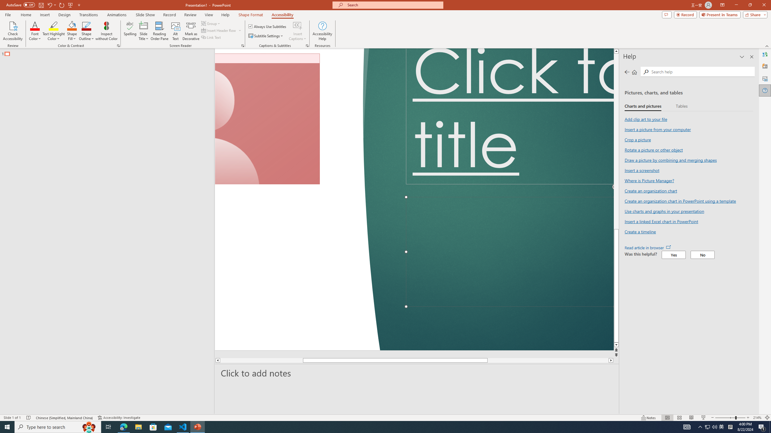 The width and height of the screenshot is (771, 433). Describe the element at coordinates (680, 201) in the screenshot. I see `Create an organization chart in PowerPoint using a template` at that location.